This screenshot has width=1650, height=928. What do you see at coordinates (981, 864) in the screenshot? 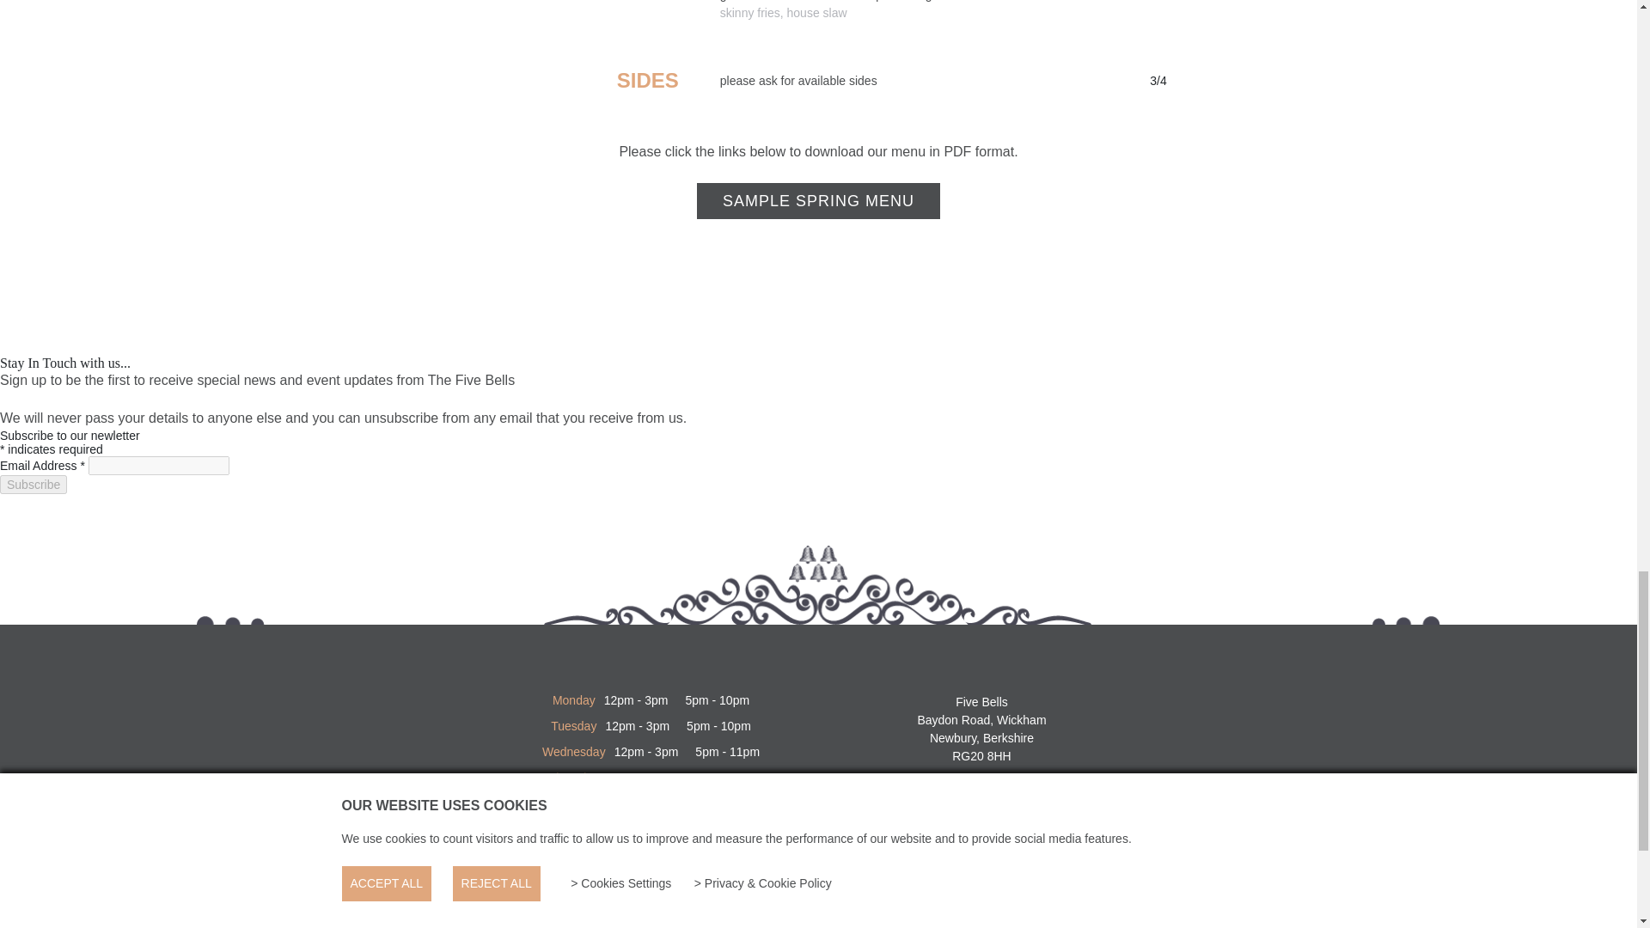
I see `Directions` at bounding box center [981, 864].